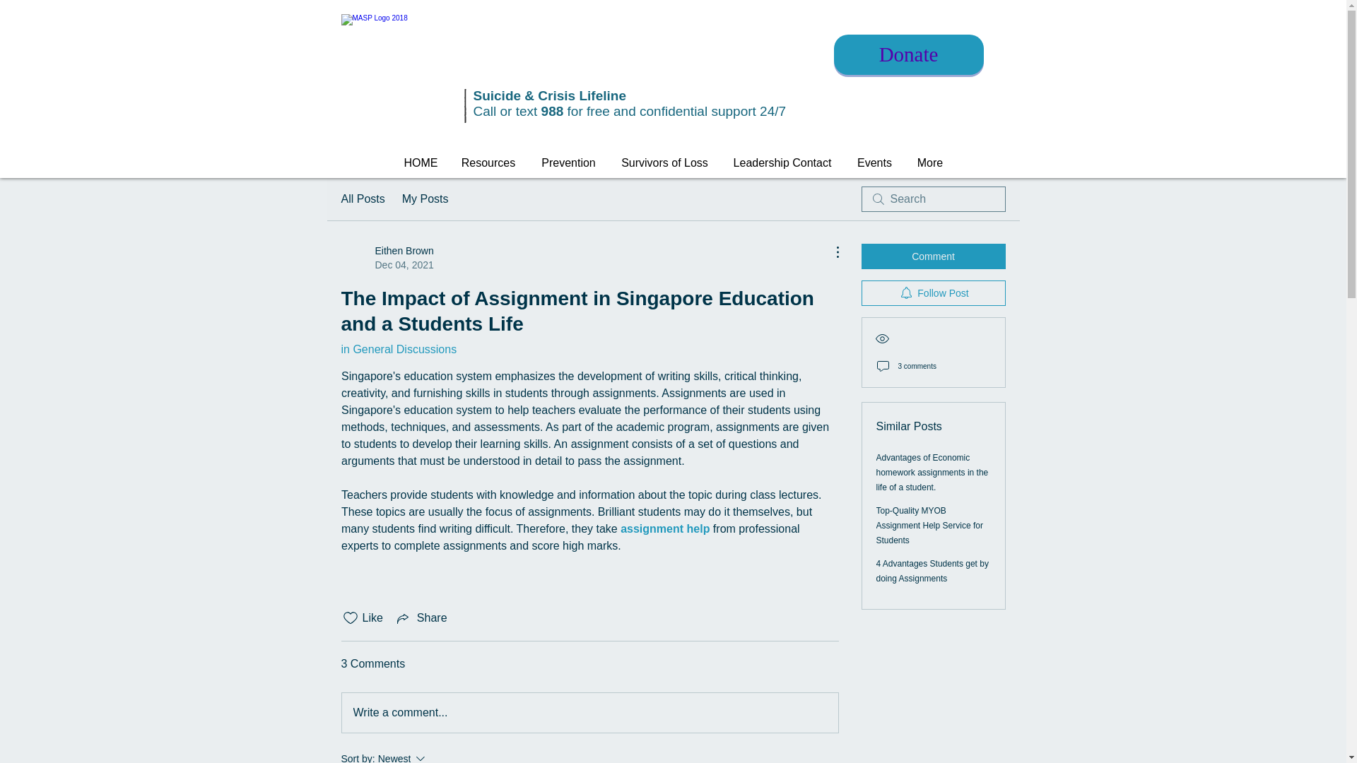 This screenshot has height=763, width=1357. Describe the element at coordinates (420, 162) in the screenshot. I see `HOME` at that location.